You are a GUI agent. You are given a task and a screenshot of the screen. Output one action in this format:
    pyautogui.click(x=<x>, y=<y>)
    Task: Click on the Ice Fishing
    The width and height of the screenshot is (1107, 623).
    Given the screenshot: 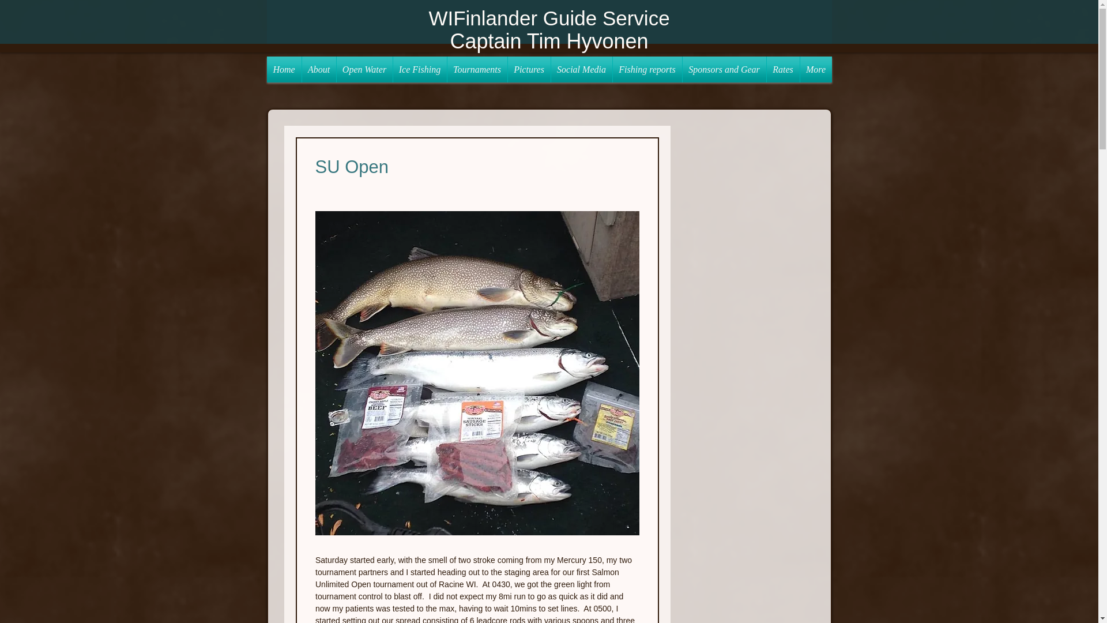 What is the action you would take?
    pyautogui.click(x=420, y=69)
    